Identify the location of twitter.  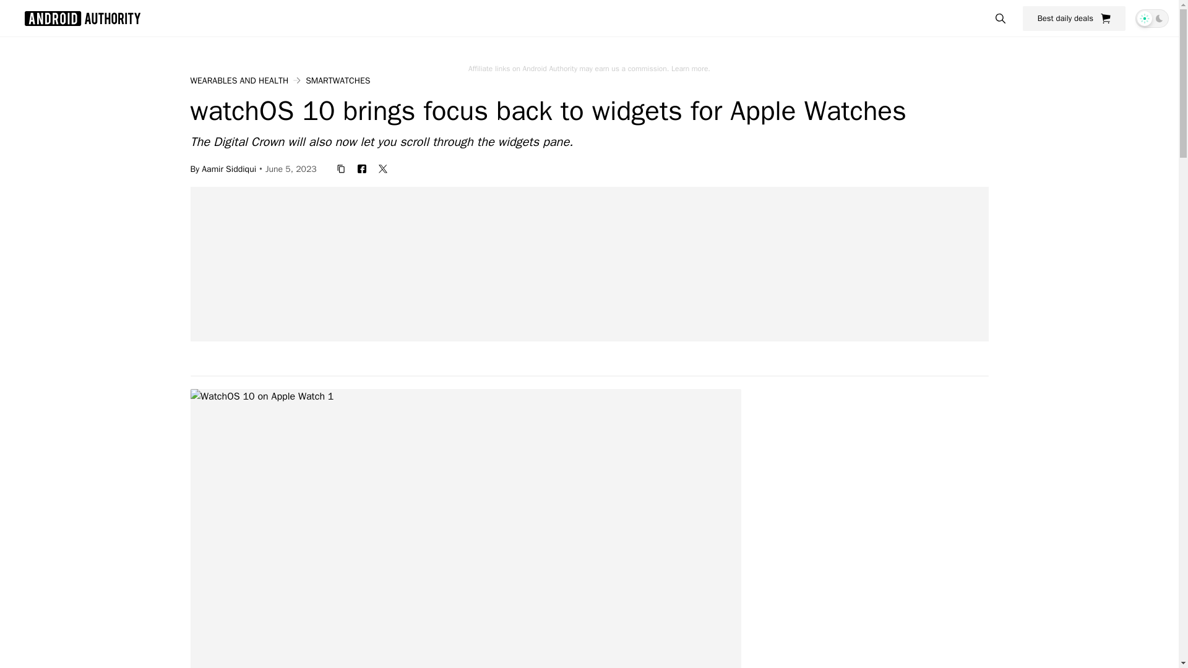
(382, 168).